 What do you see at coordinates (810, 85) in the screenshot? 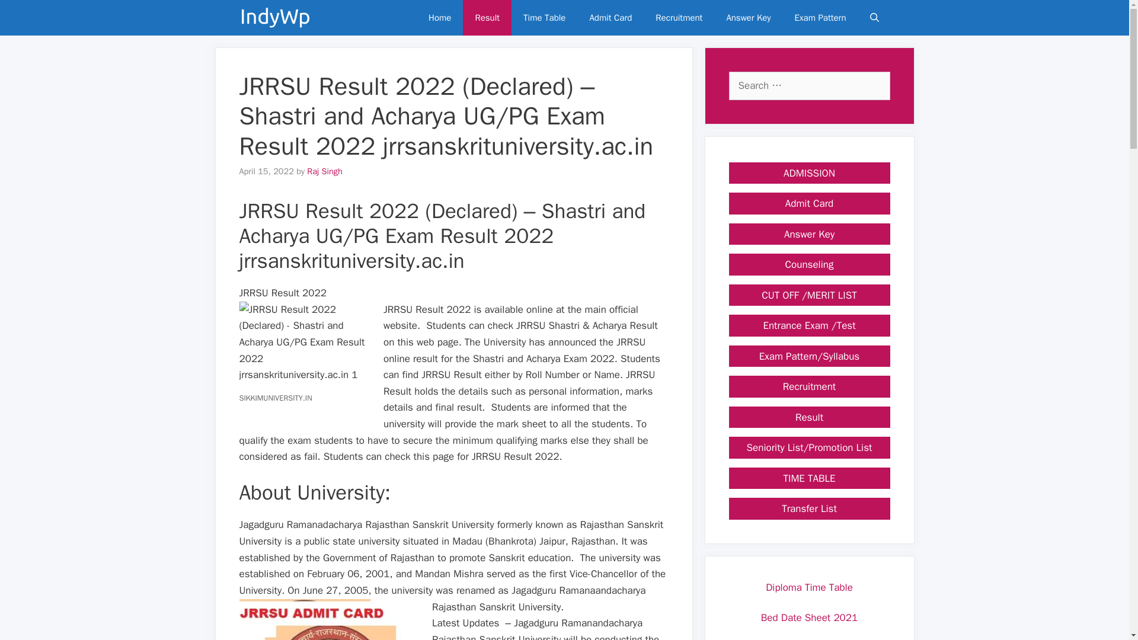
I see `Search for:` at bounding box center [810, 85].